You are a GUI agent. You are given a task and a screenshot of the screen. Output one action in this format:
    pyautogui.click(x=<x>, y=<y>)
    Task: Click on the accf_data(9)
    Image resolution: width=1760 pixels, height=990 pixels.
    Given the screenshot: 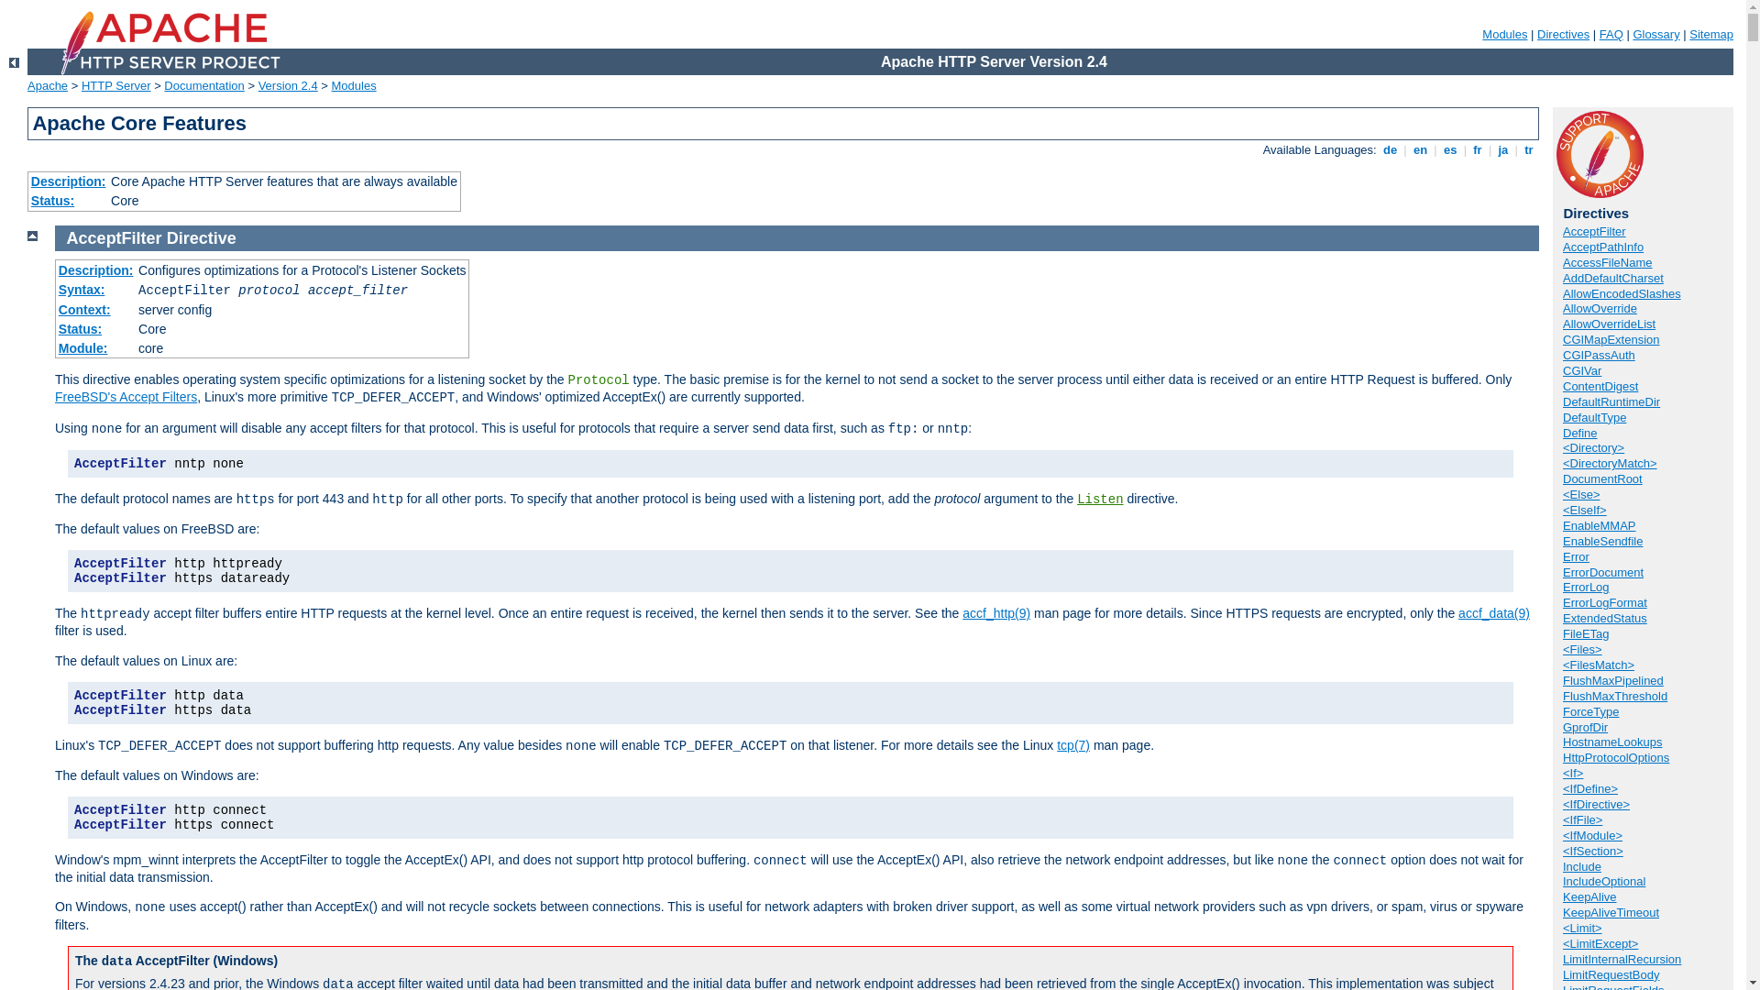 What is the action you would take?
    pyautogui.click(x=1494, y=613)
    